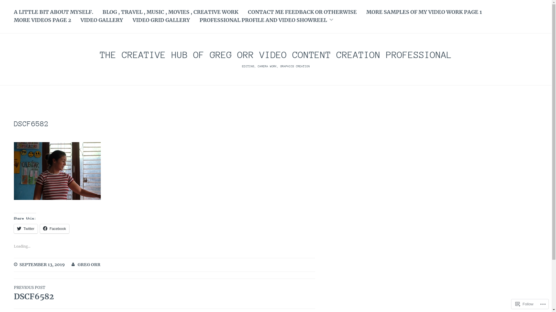 Image resolution: width=556 pixels, height=312 pixels. What do you see at coordinates (170, 13) in the screenshot?
I see `BLOG , TRAVEL , MUSIC , MOVIES , CREATIVE WORK` at bounding box center [170, 13].